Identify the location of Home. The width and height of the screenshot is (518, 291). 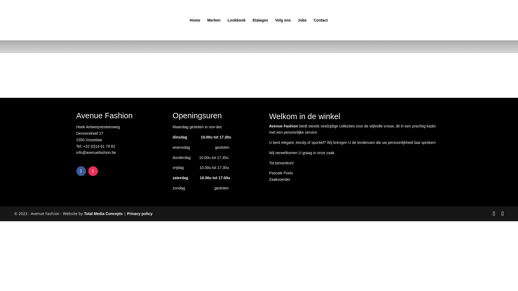
(195, 29).